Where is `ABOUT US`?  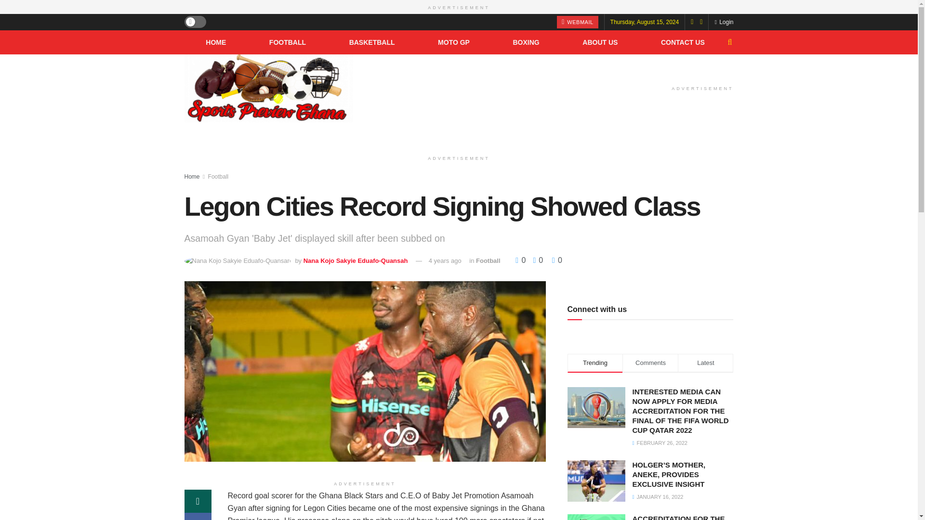 ABOUT US is located at coordinates (600, 41).